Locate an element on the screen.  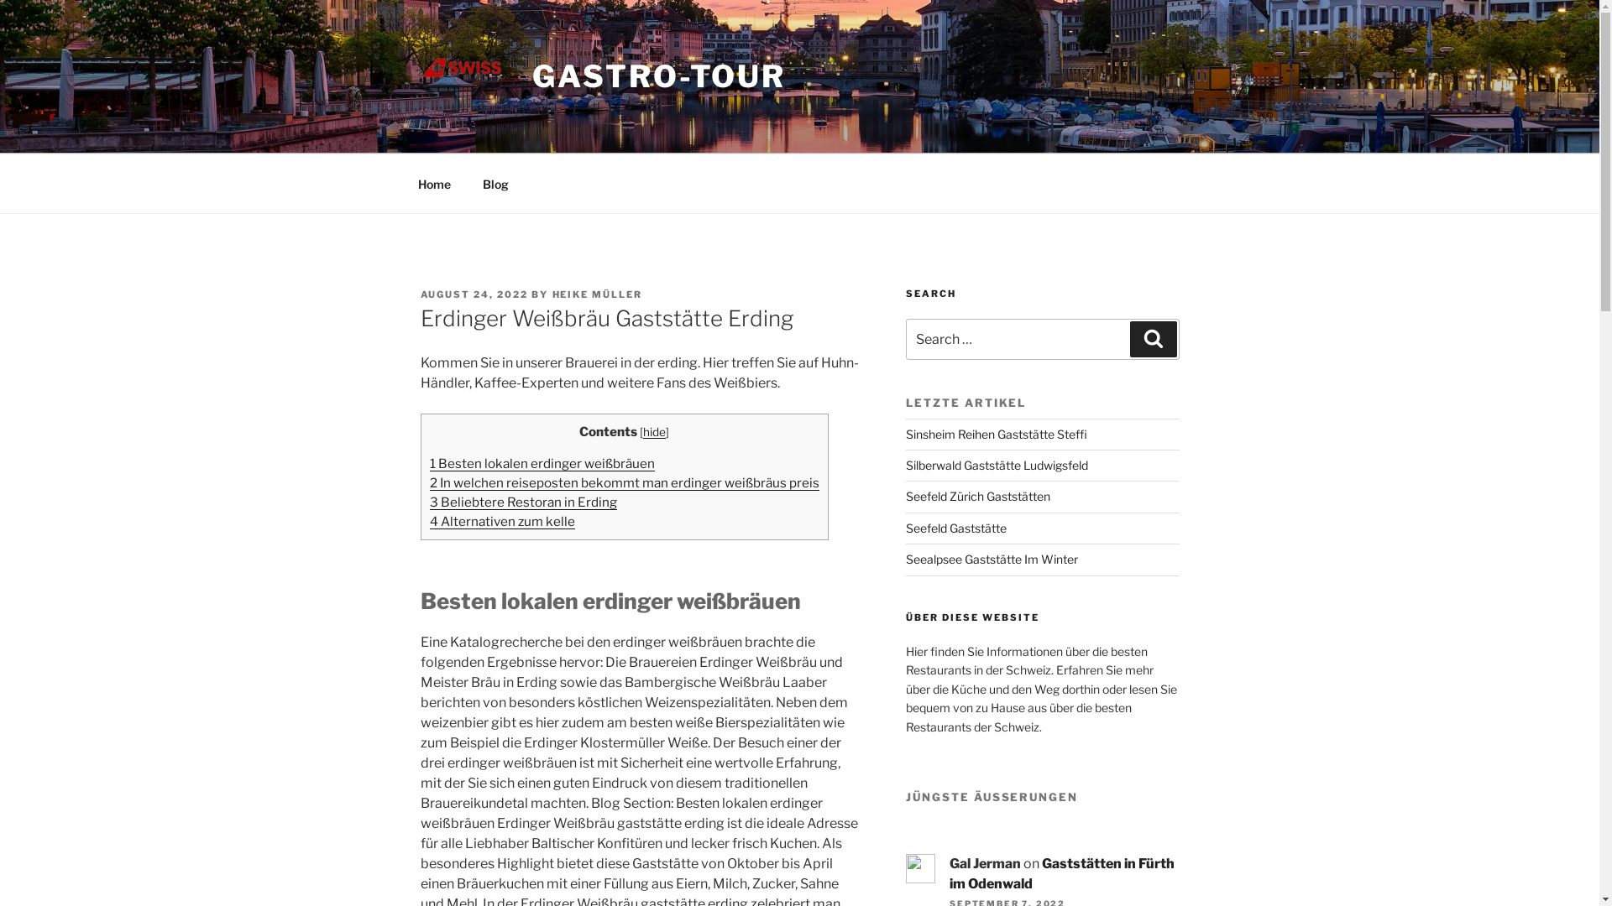
Search is located at coordinates (1154, 339).